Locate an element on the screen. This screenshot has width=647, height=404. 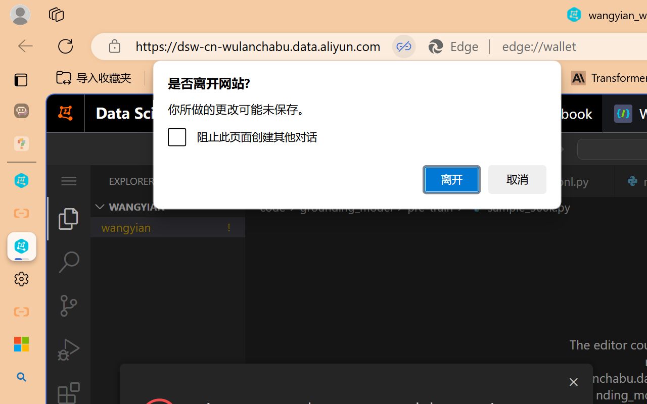
Microsoft security help and learning is located at coordinates (21, 344).